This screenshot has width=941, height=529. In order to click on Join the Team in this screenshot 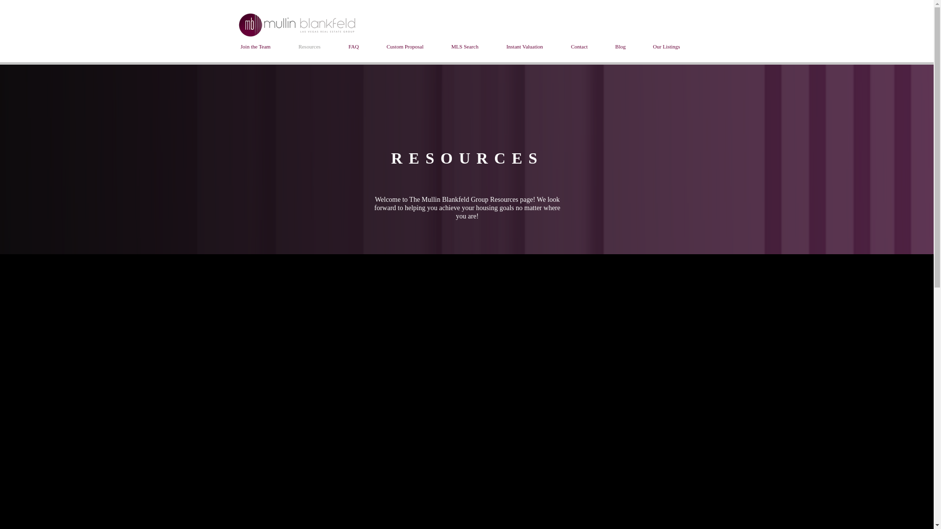, I will do `click(255, 46)`.